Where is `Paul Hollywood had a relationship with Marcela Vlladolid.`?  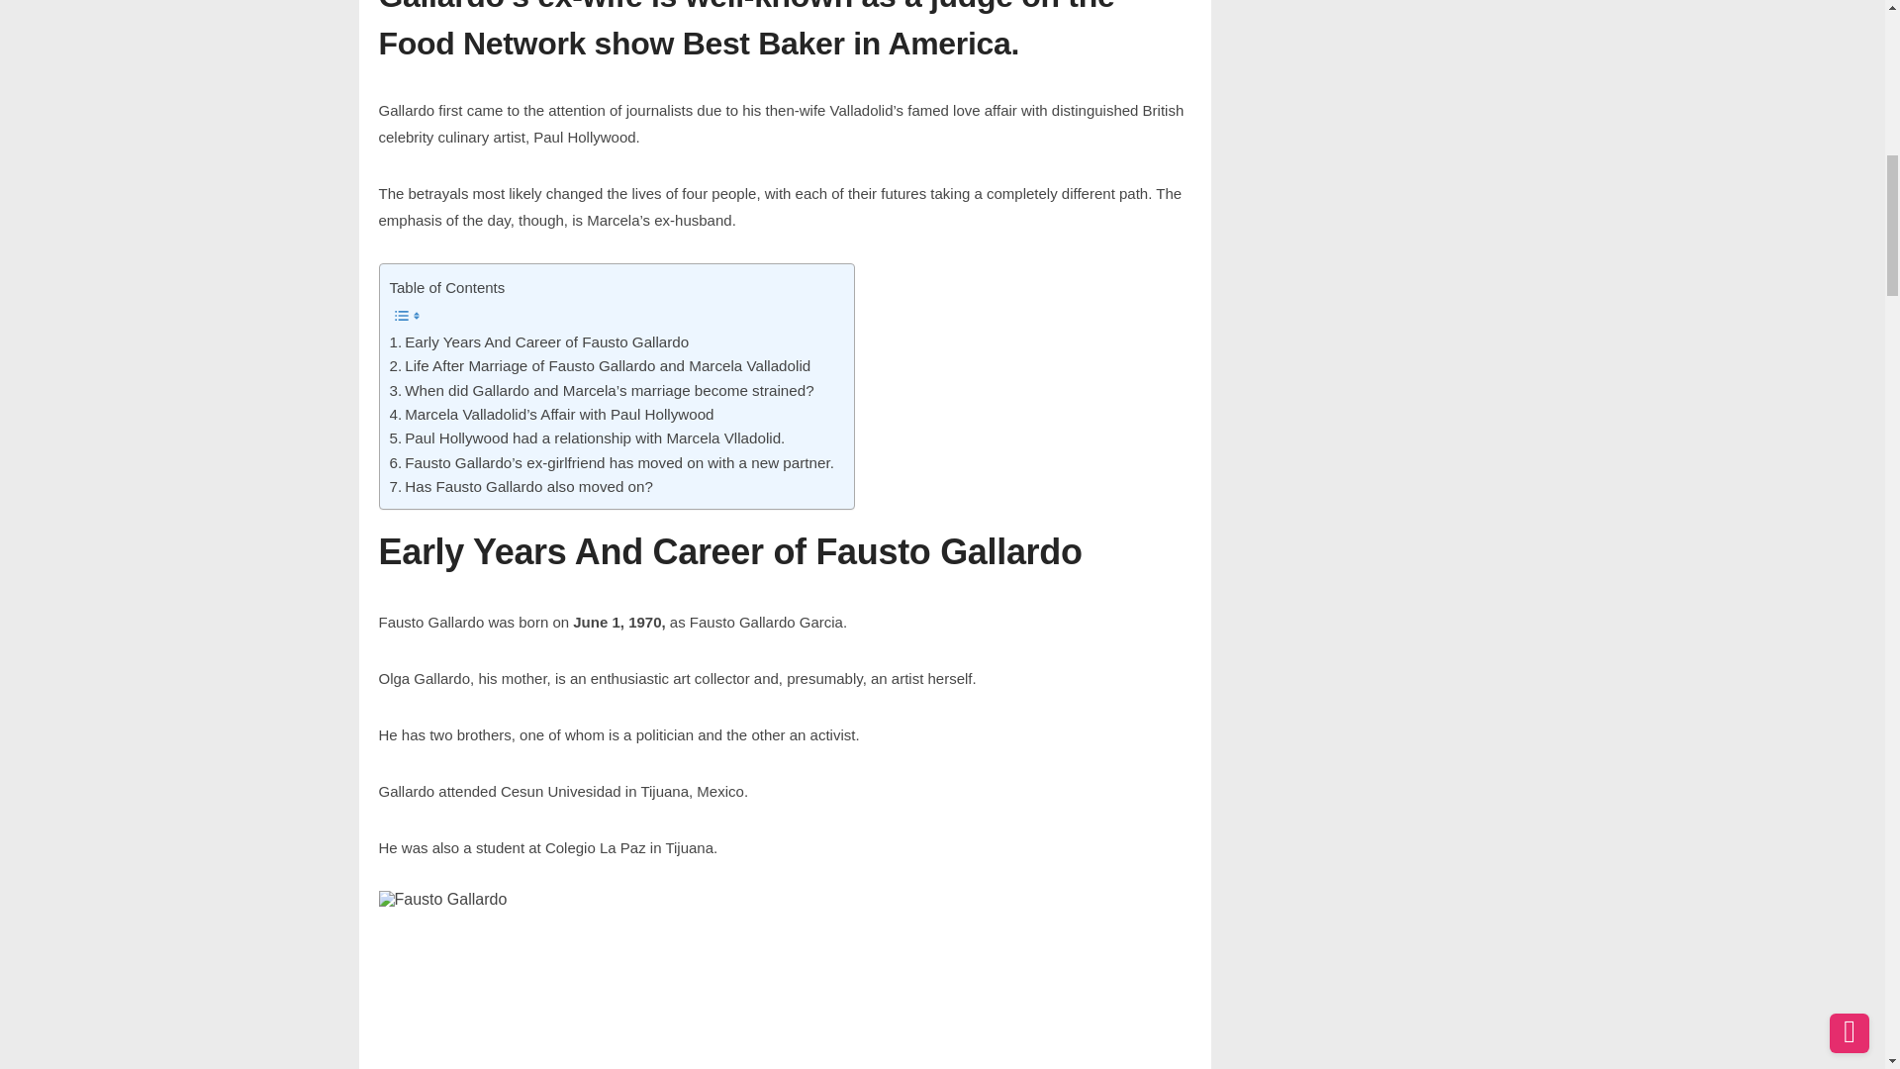
Paul Hollywood had a relationship with Marcela Vlladolid. is located at coordinates (588, 437).